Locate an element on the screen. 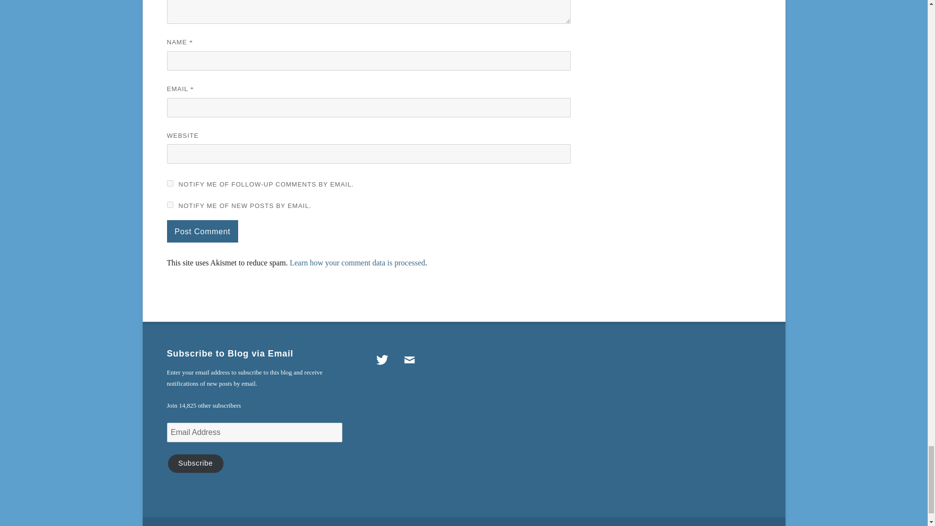  subscribe is located at coordinates (169, 205).